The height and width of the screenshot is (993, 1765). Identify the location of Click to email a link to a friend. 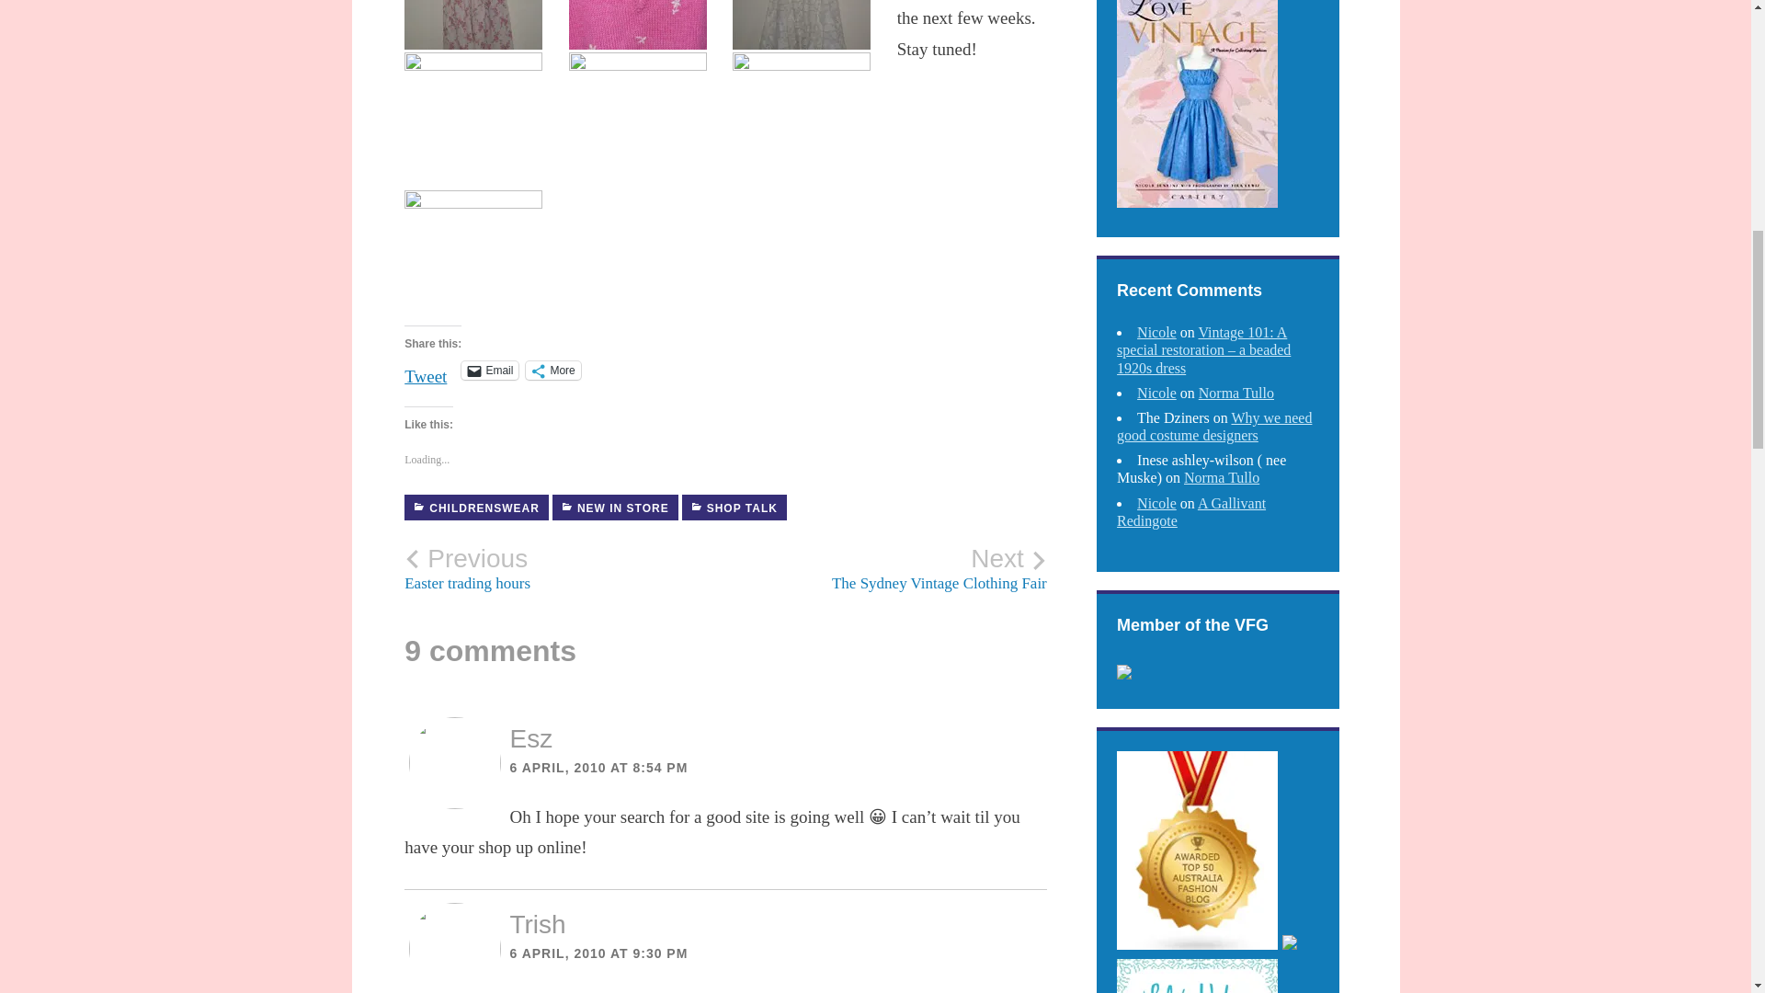
(489, 370).